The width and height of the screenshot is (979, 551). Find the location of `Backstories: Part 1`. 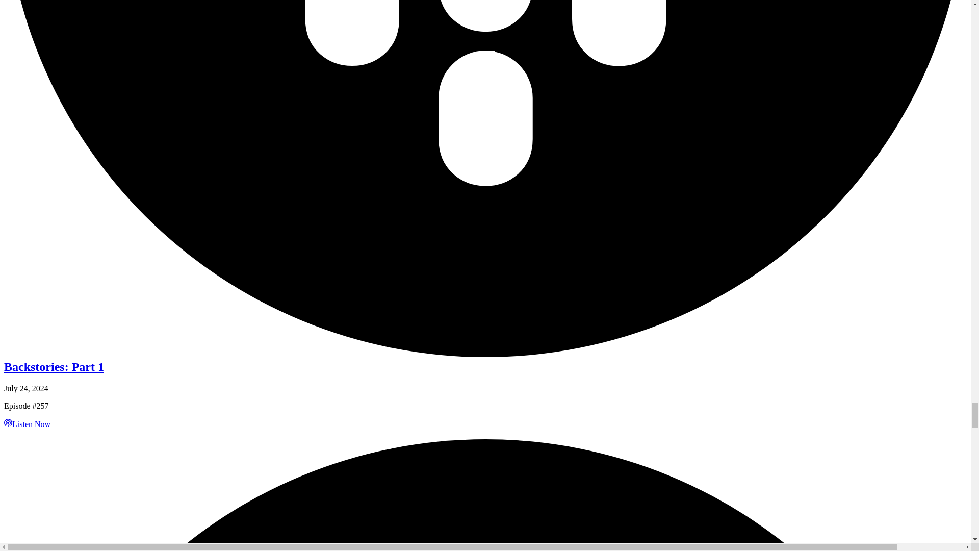

Backstories: Part 1 is located at coordinates (54, 367).